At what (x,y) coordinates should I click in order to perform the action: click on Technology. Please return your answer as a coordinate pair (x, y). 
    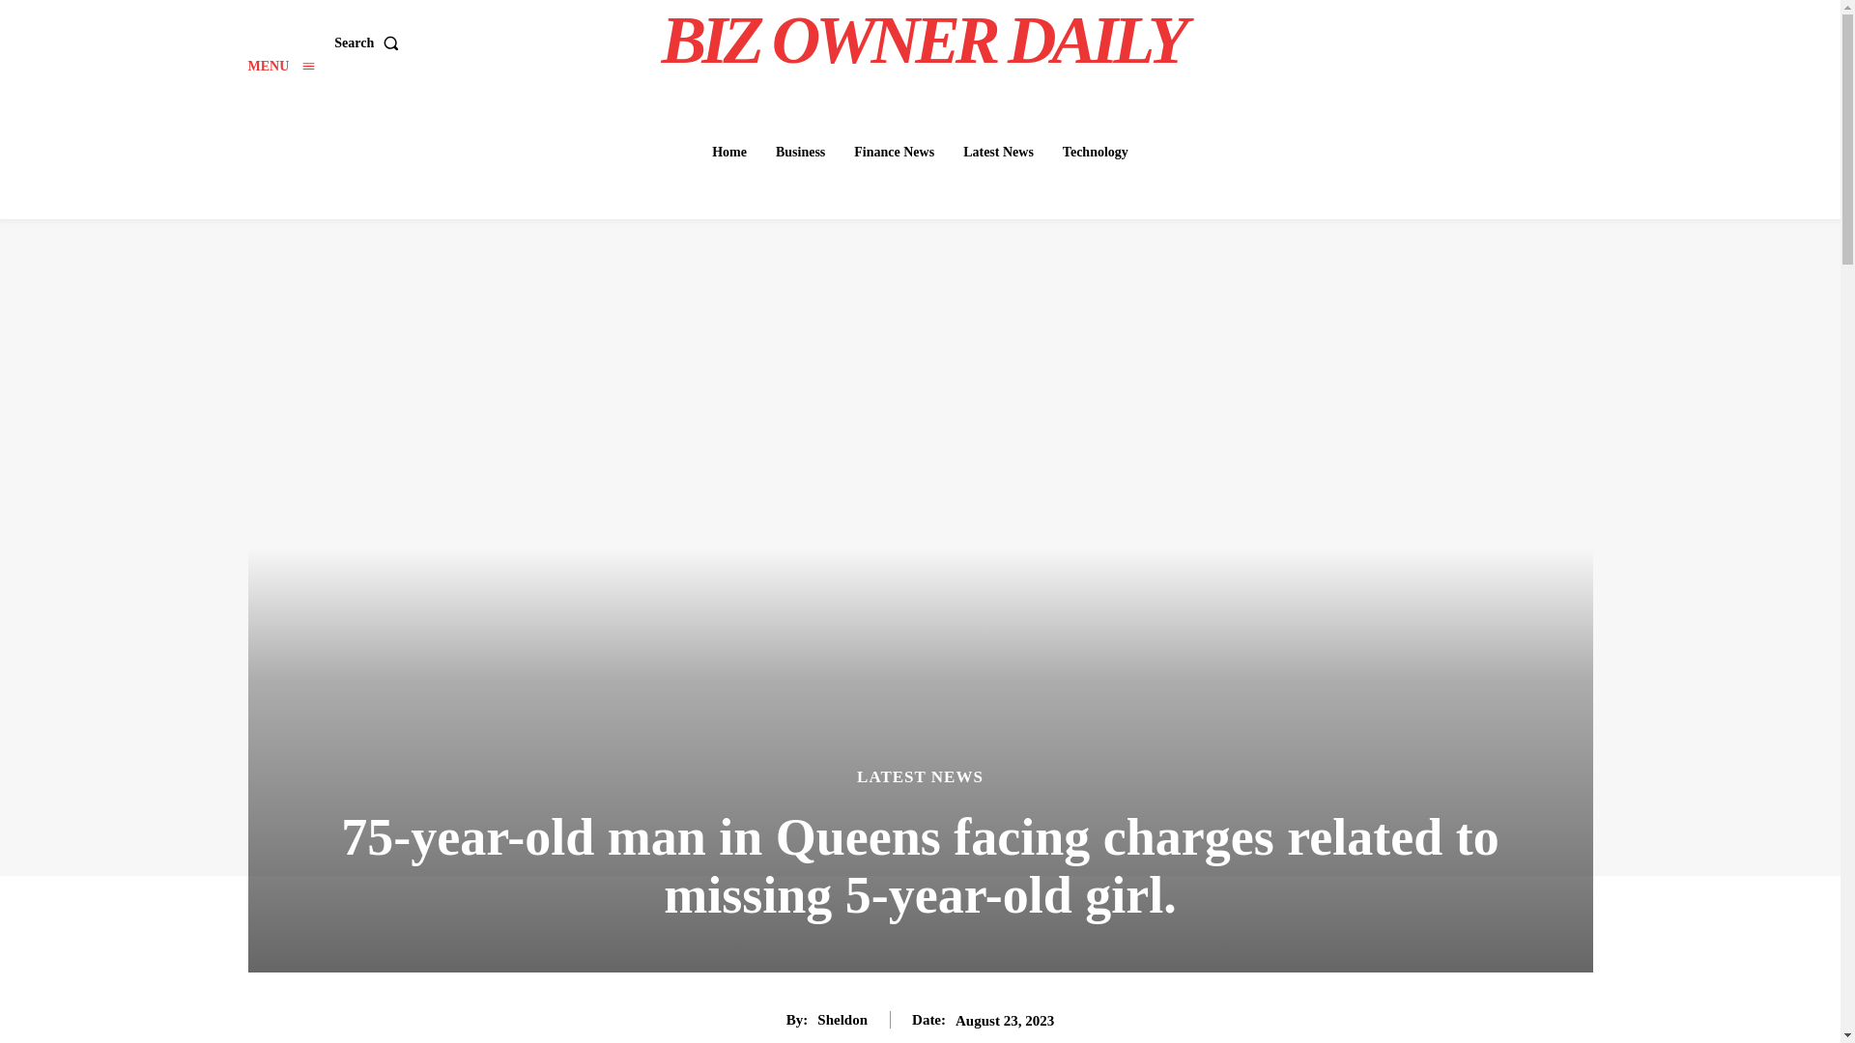
    Looking at the image, I should click on (1096, 153).